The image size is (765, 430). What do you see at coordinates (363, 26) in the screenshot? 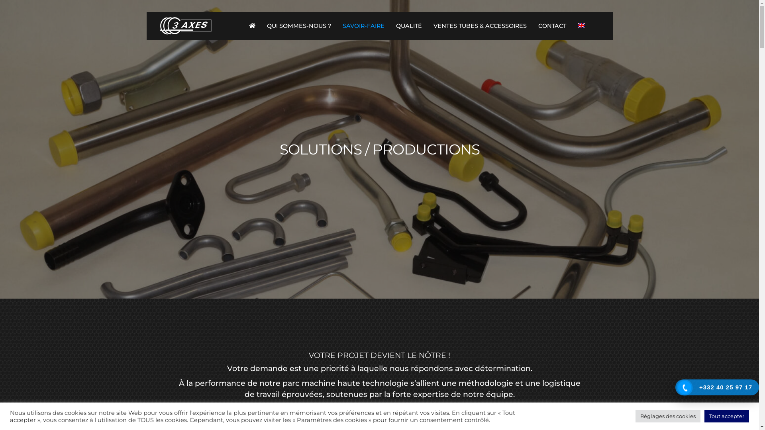
I see `SAVOIR-FAIRE` at bounding box center [363, 26].